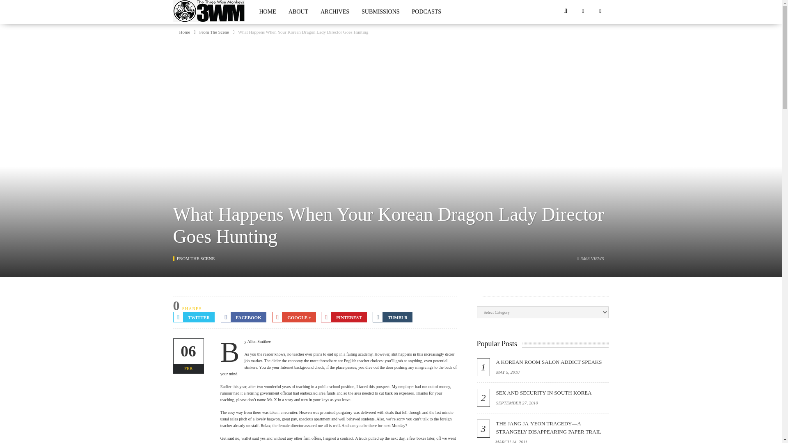  I want to click on PINTEREST, so click(343, 317).